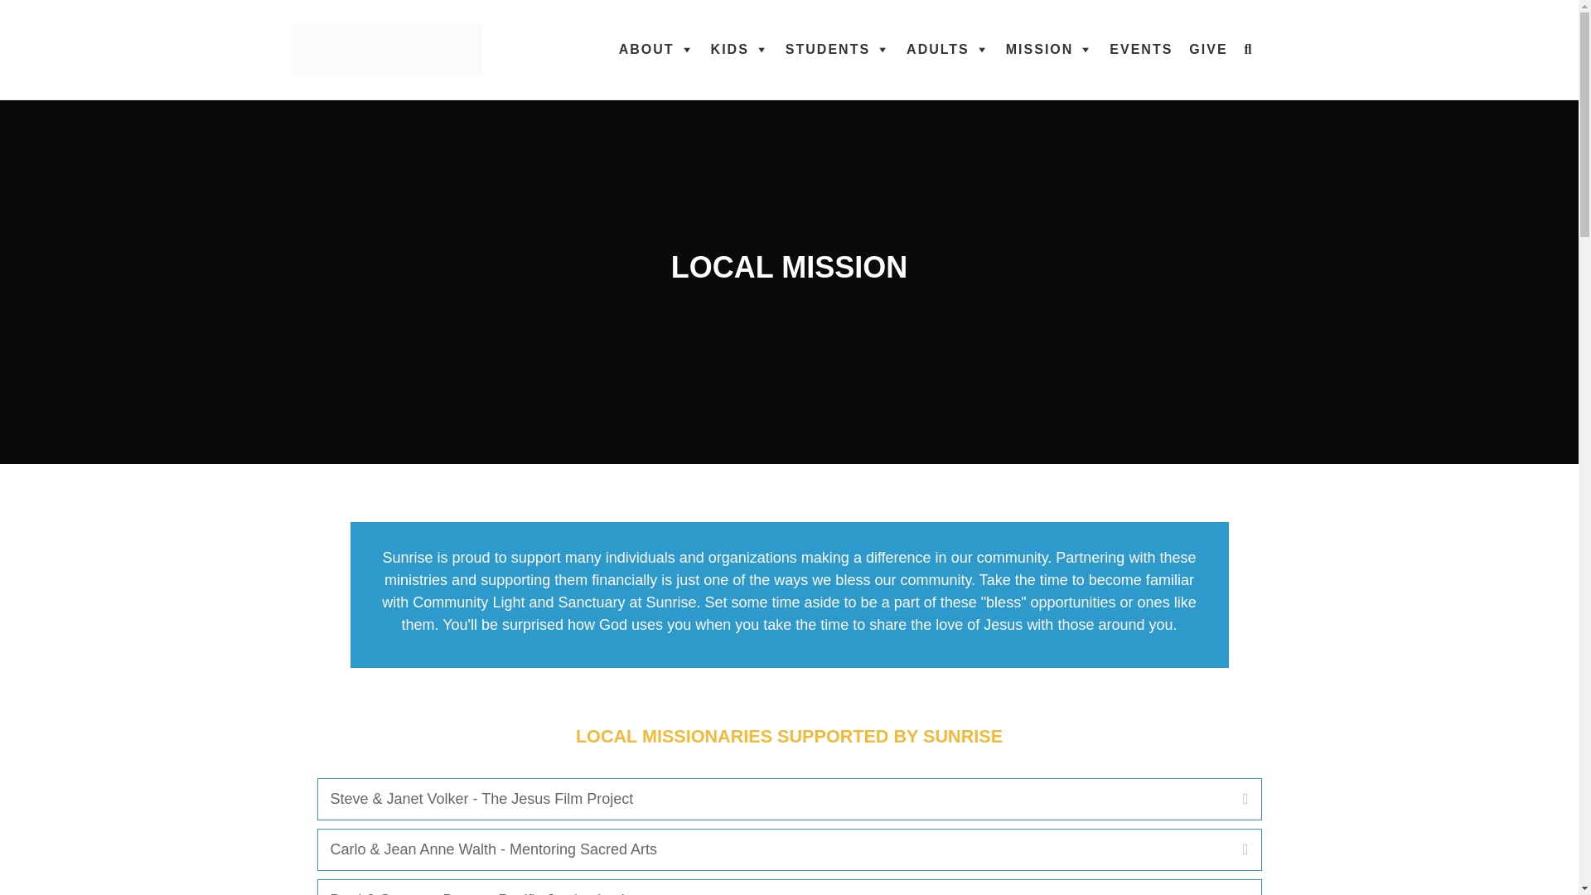 Image resolution: width=1591 pixels, height=895 pixels. What do you see at coordinates (838, 50) in the screenshot?
I see `STUDENTS` at bounding box center [838, 50].